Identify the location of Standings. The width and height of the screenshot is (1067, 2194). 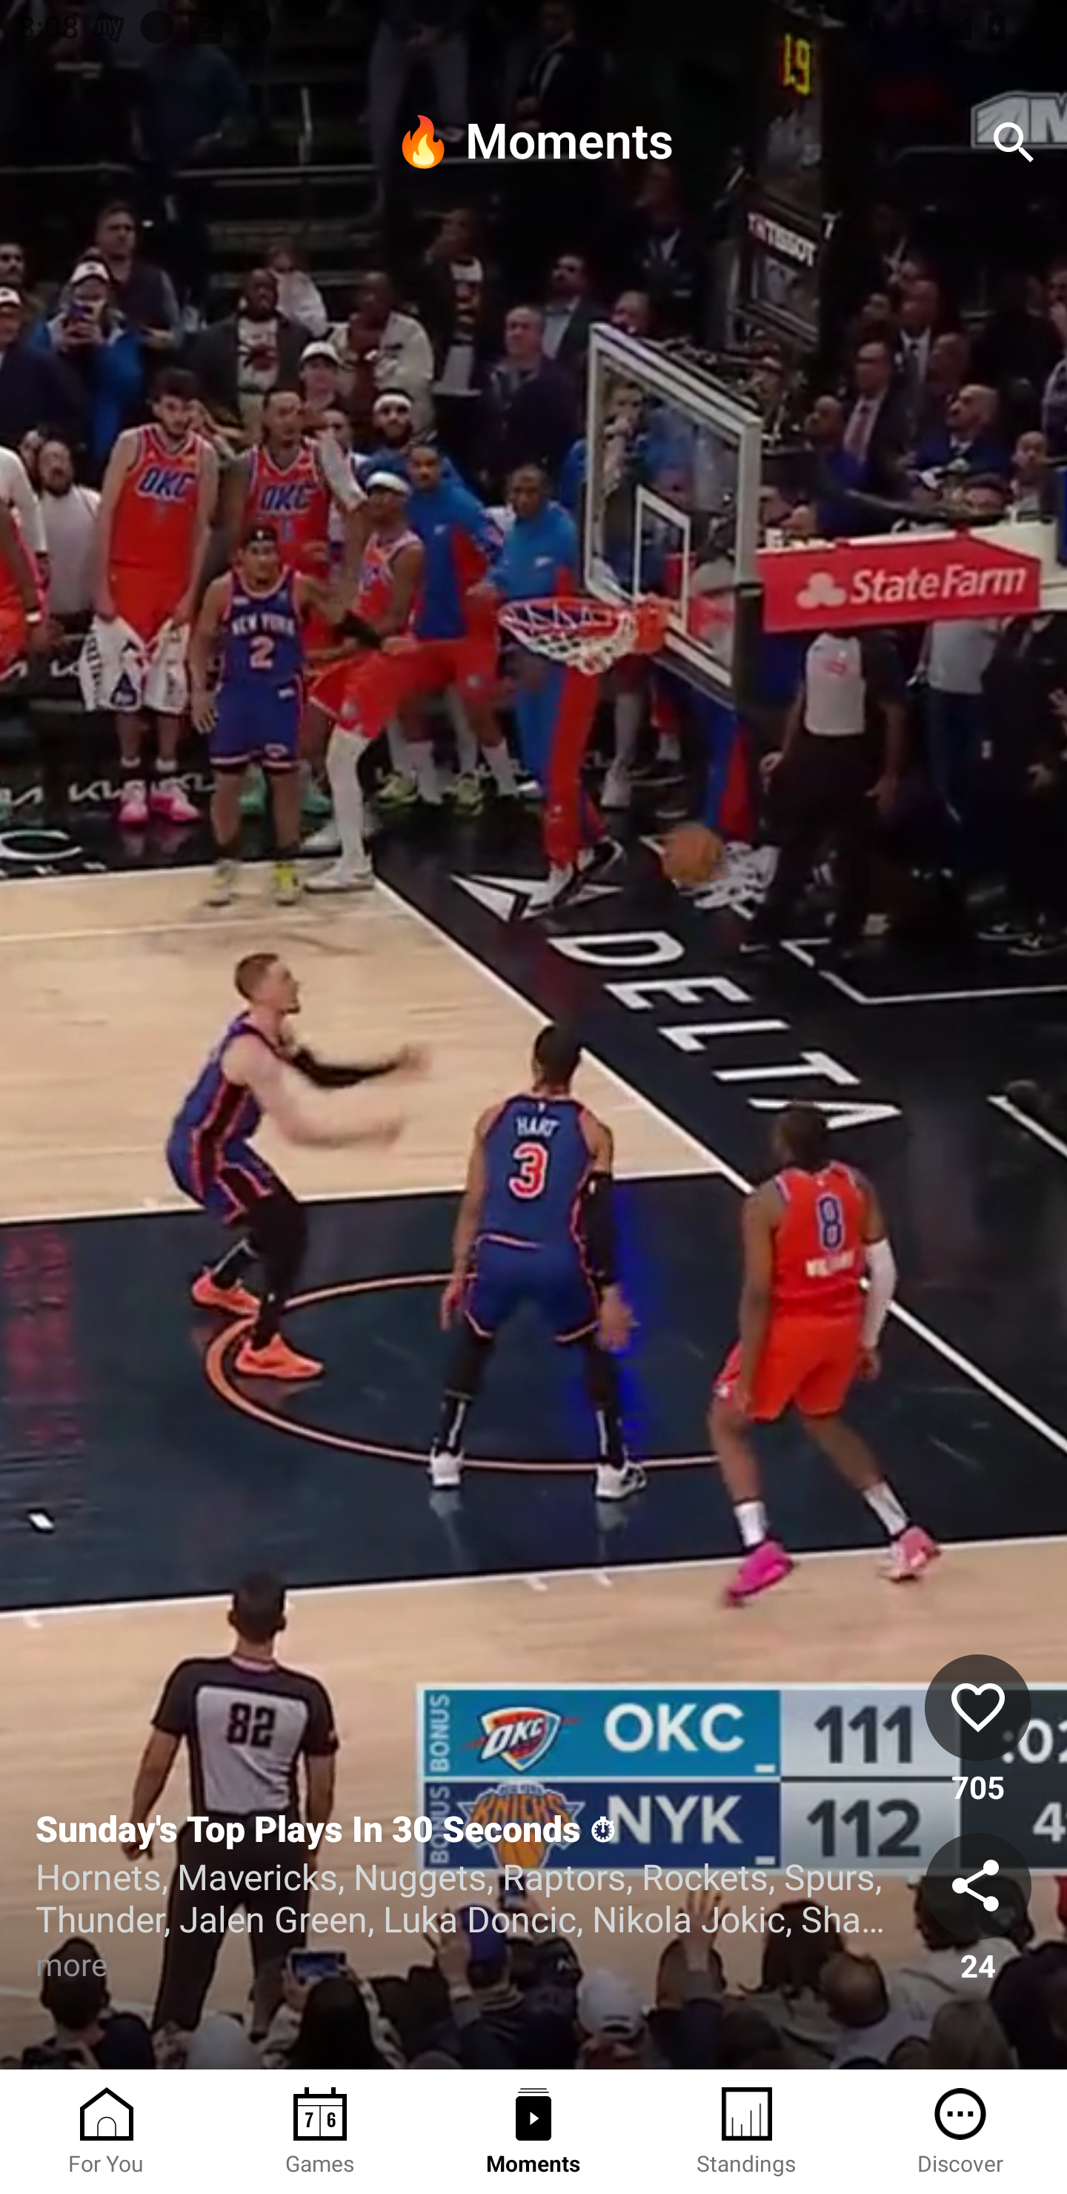
(747, 2132).